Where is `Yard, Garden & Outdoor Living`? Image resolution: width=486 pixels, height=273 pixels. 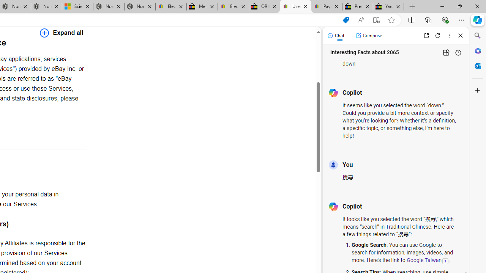 Yard, Garden & Outdoor Living is located at coordinates (388, 7).